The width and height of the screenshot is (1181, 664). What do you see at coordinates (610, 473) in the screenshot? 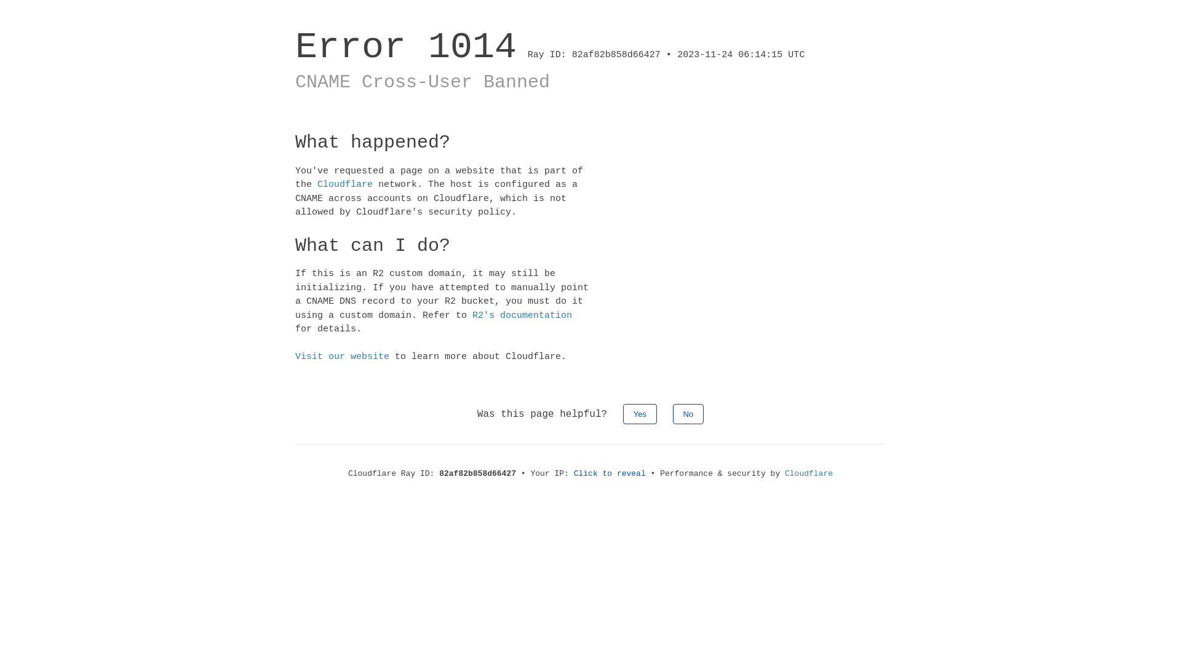
I see `Click to reveal` at bounding box center [610, 473].